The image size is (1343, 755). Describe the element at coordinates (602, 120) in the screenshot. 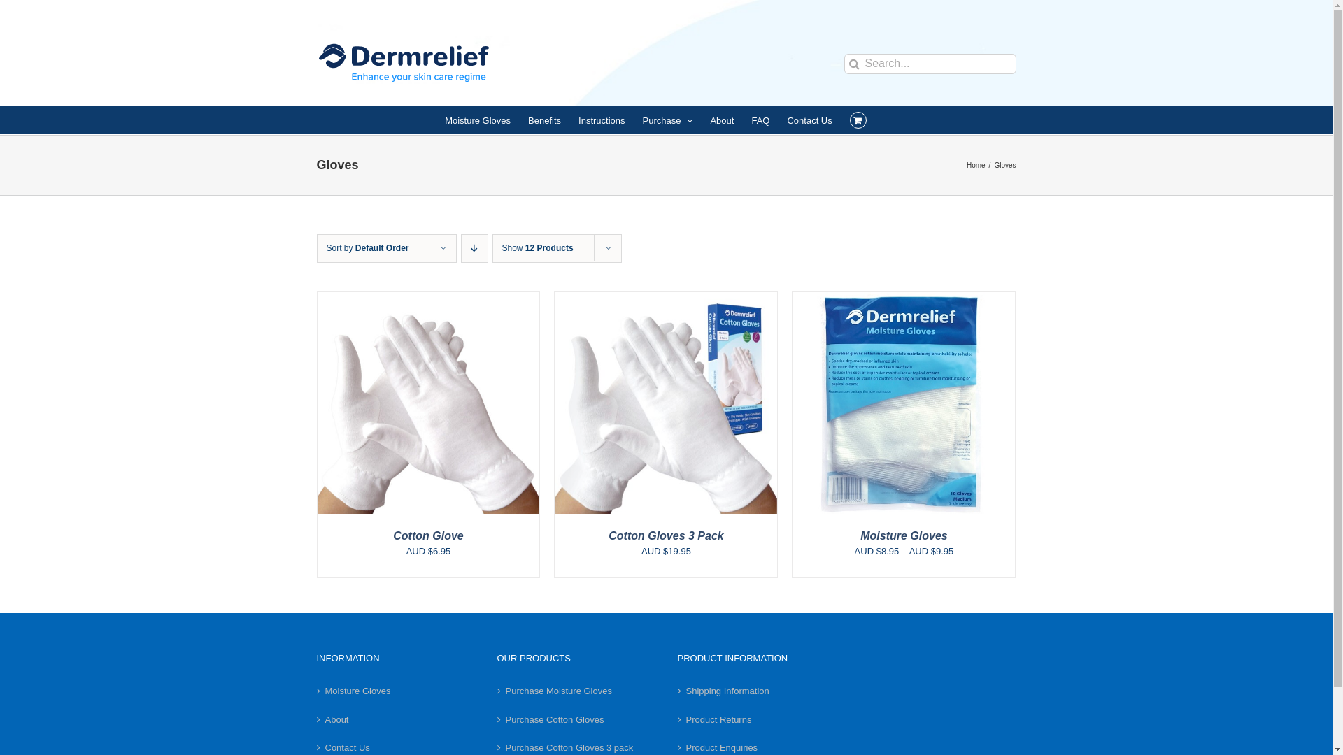

I see `Instructions` at that location.